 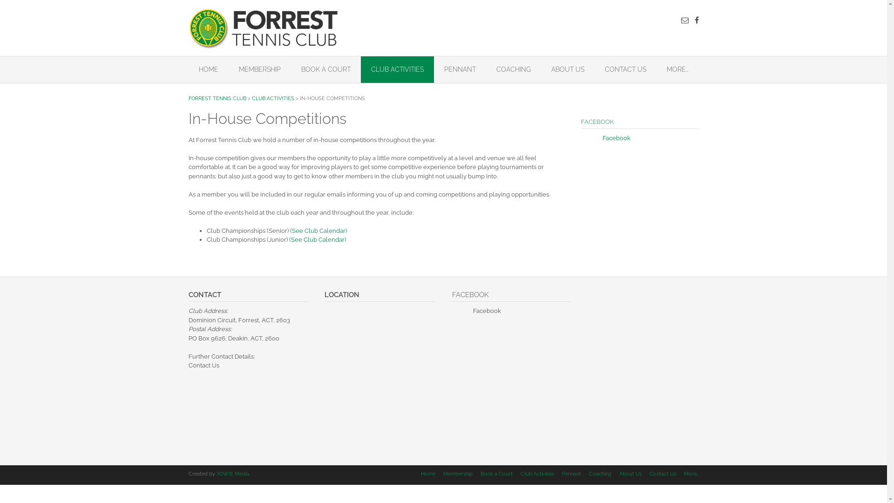 I want to click on Find us on Facebook, so click(x=697, y=20).